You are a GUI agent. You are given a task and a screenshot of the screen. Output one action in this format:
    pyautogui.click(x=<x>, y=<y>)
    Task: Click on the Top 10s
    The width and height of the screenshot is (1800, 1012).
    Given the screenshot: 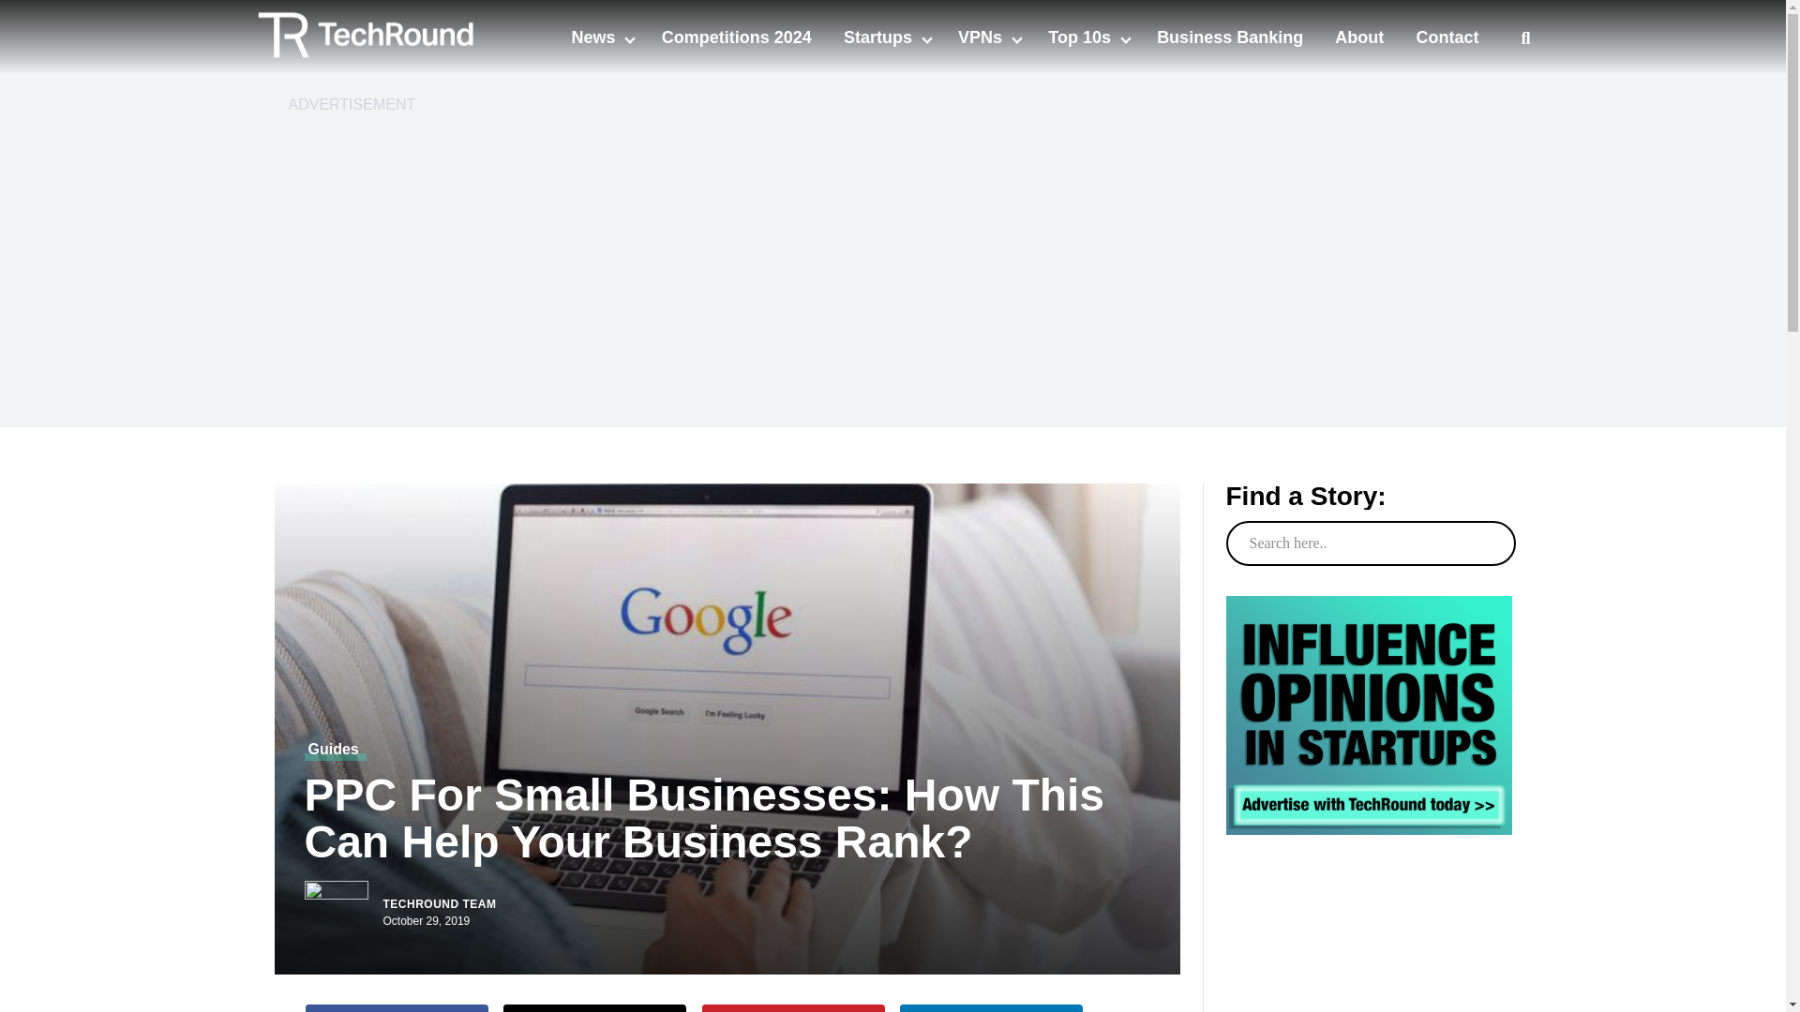 What is the action you would take?
    pyautogui.click(x=1082, y=37)
    